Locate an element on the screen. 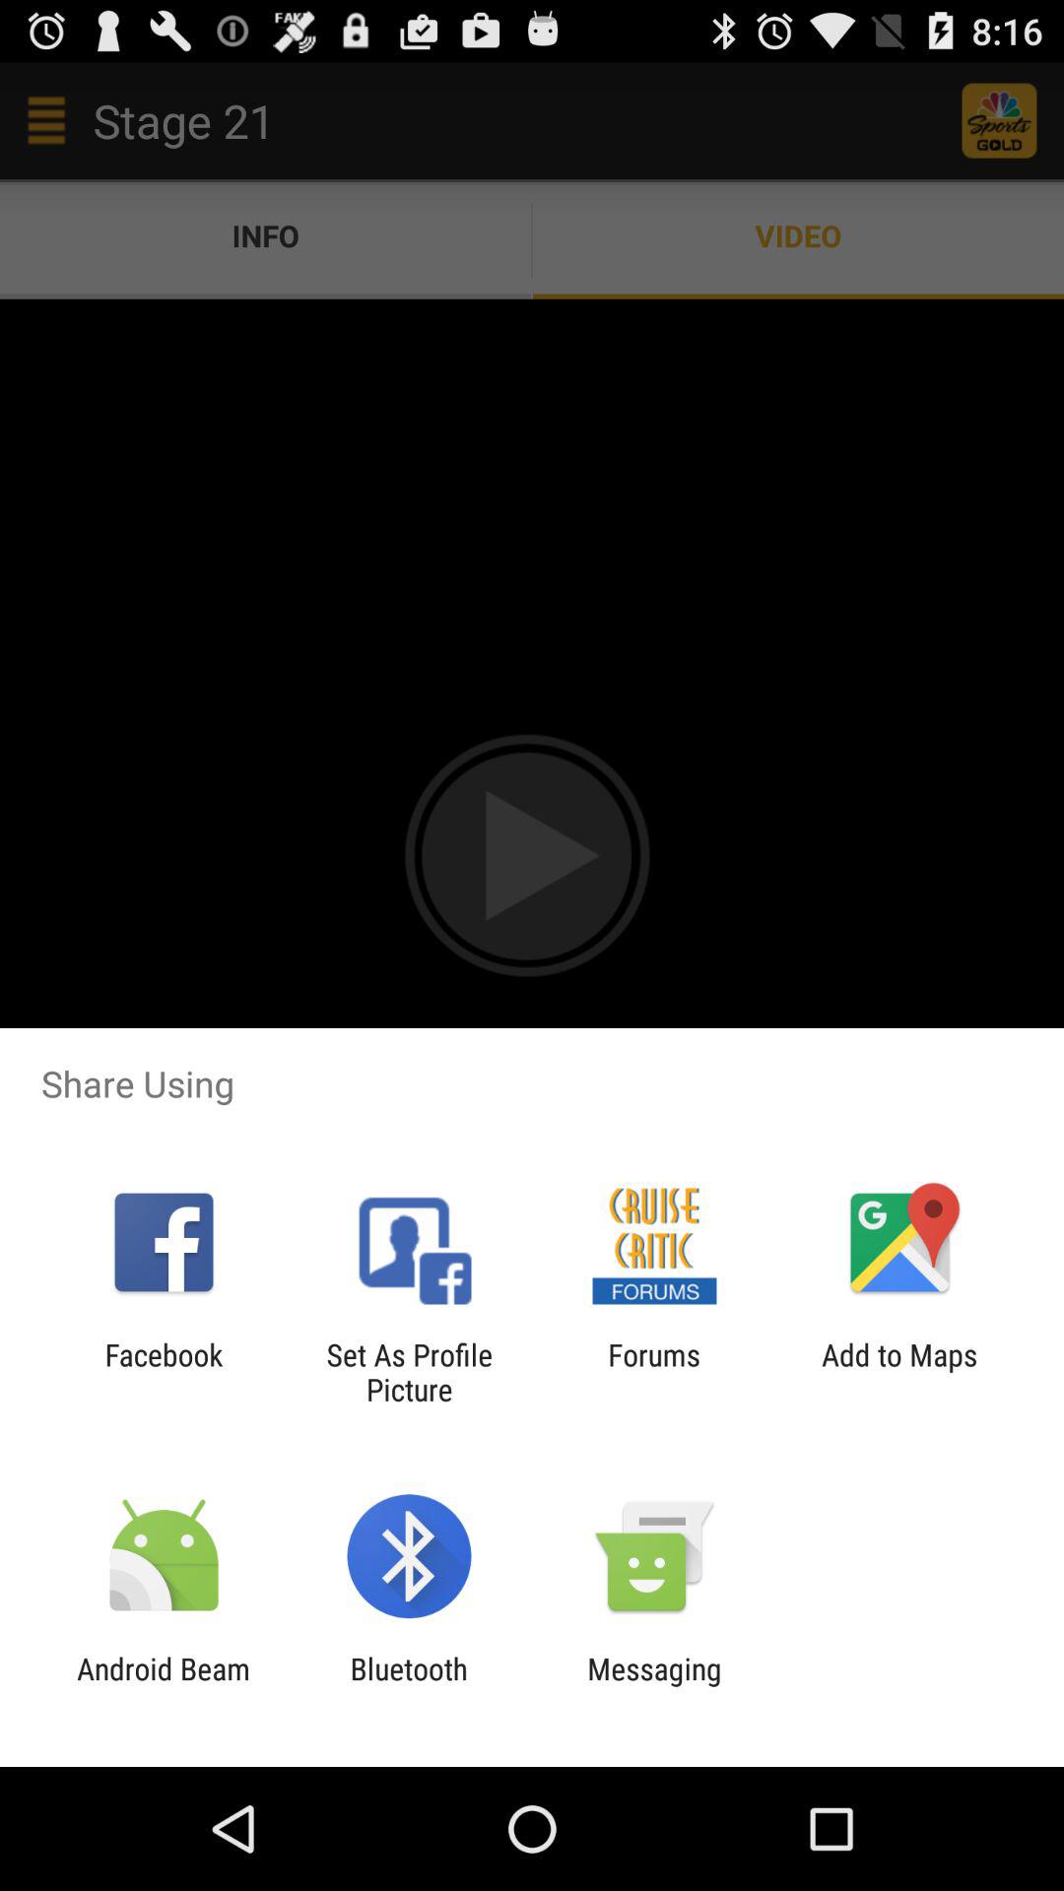 This screenshot has width=1064, height=1891. turn on item to the left of messaging icon is located at coordinates (408, 1686).